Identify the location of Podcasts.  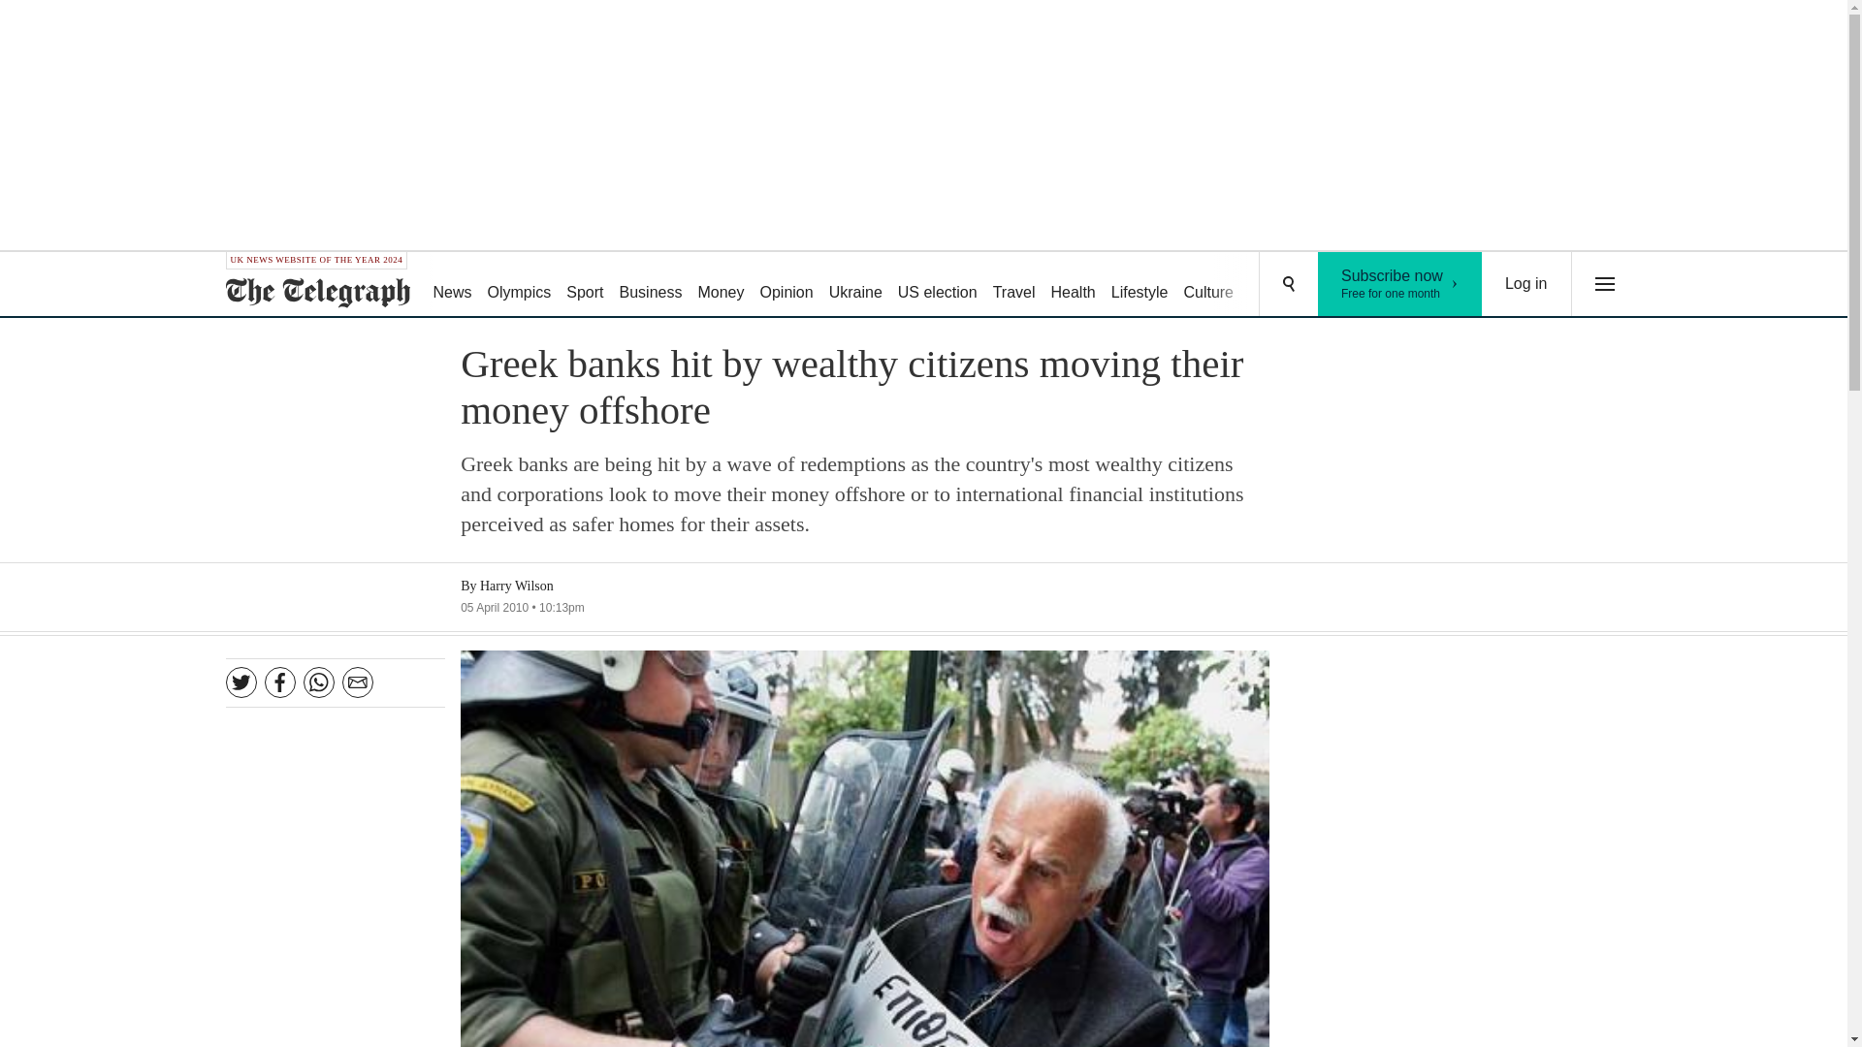
(1526, 284).